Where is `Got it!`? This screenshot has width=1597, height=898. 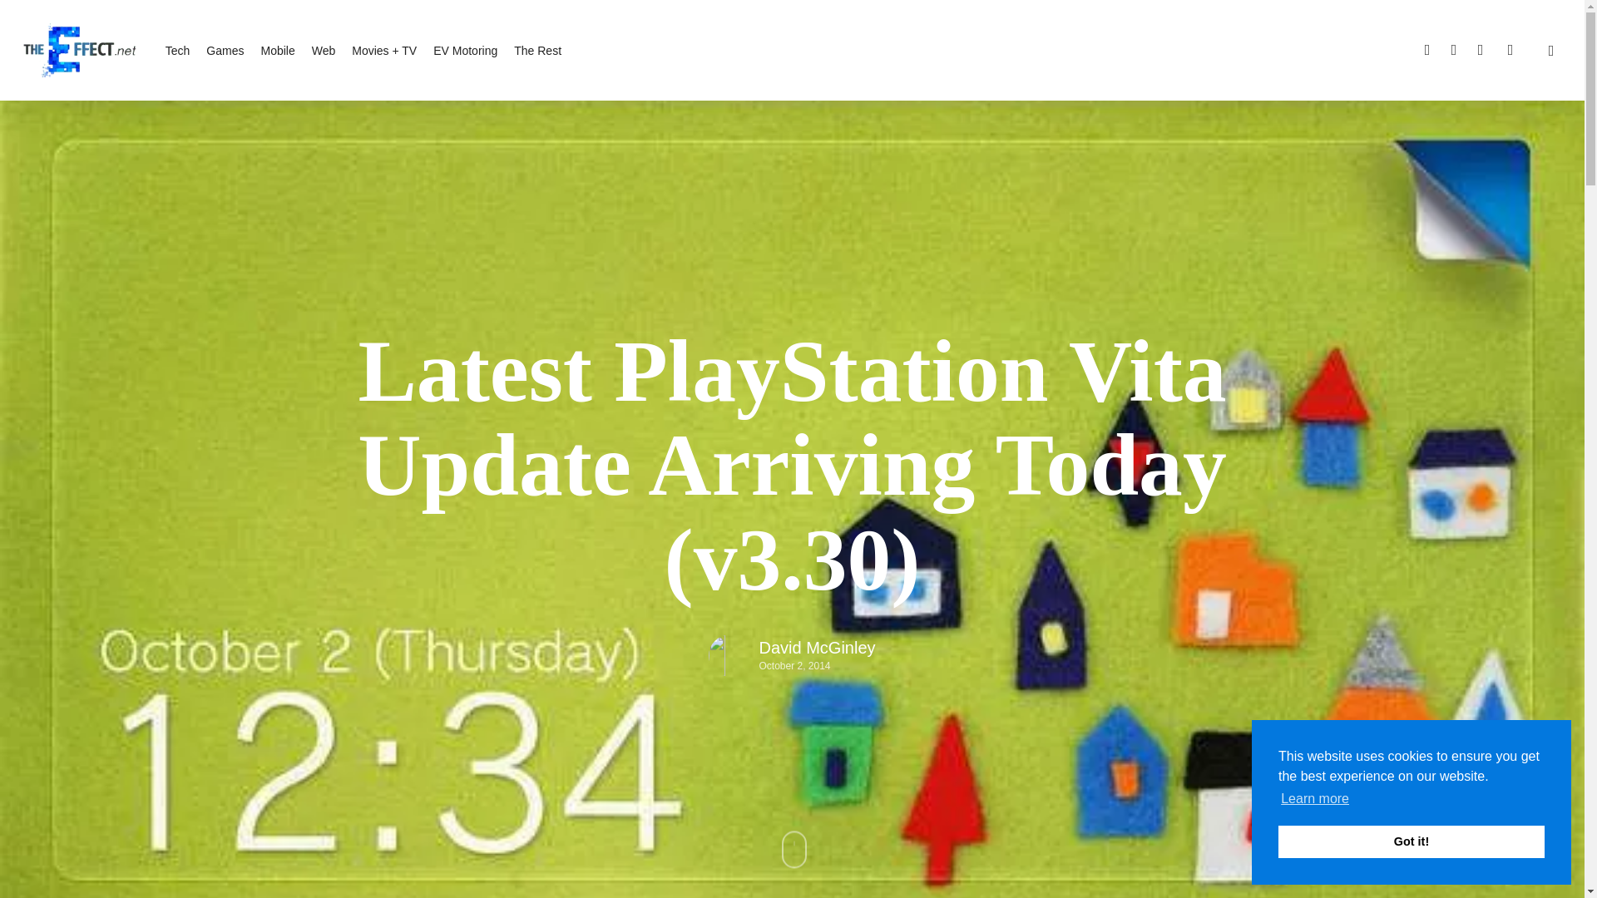 Got it! is located at coordinates (1411, 841).